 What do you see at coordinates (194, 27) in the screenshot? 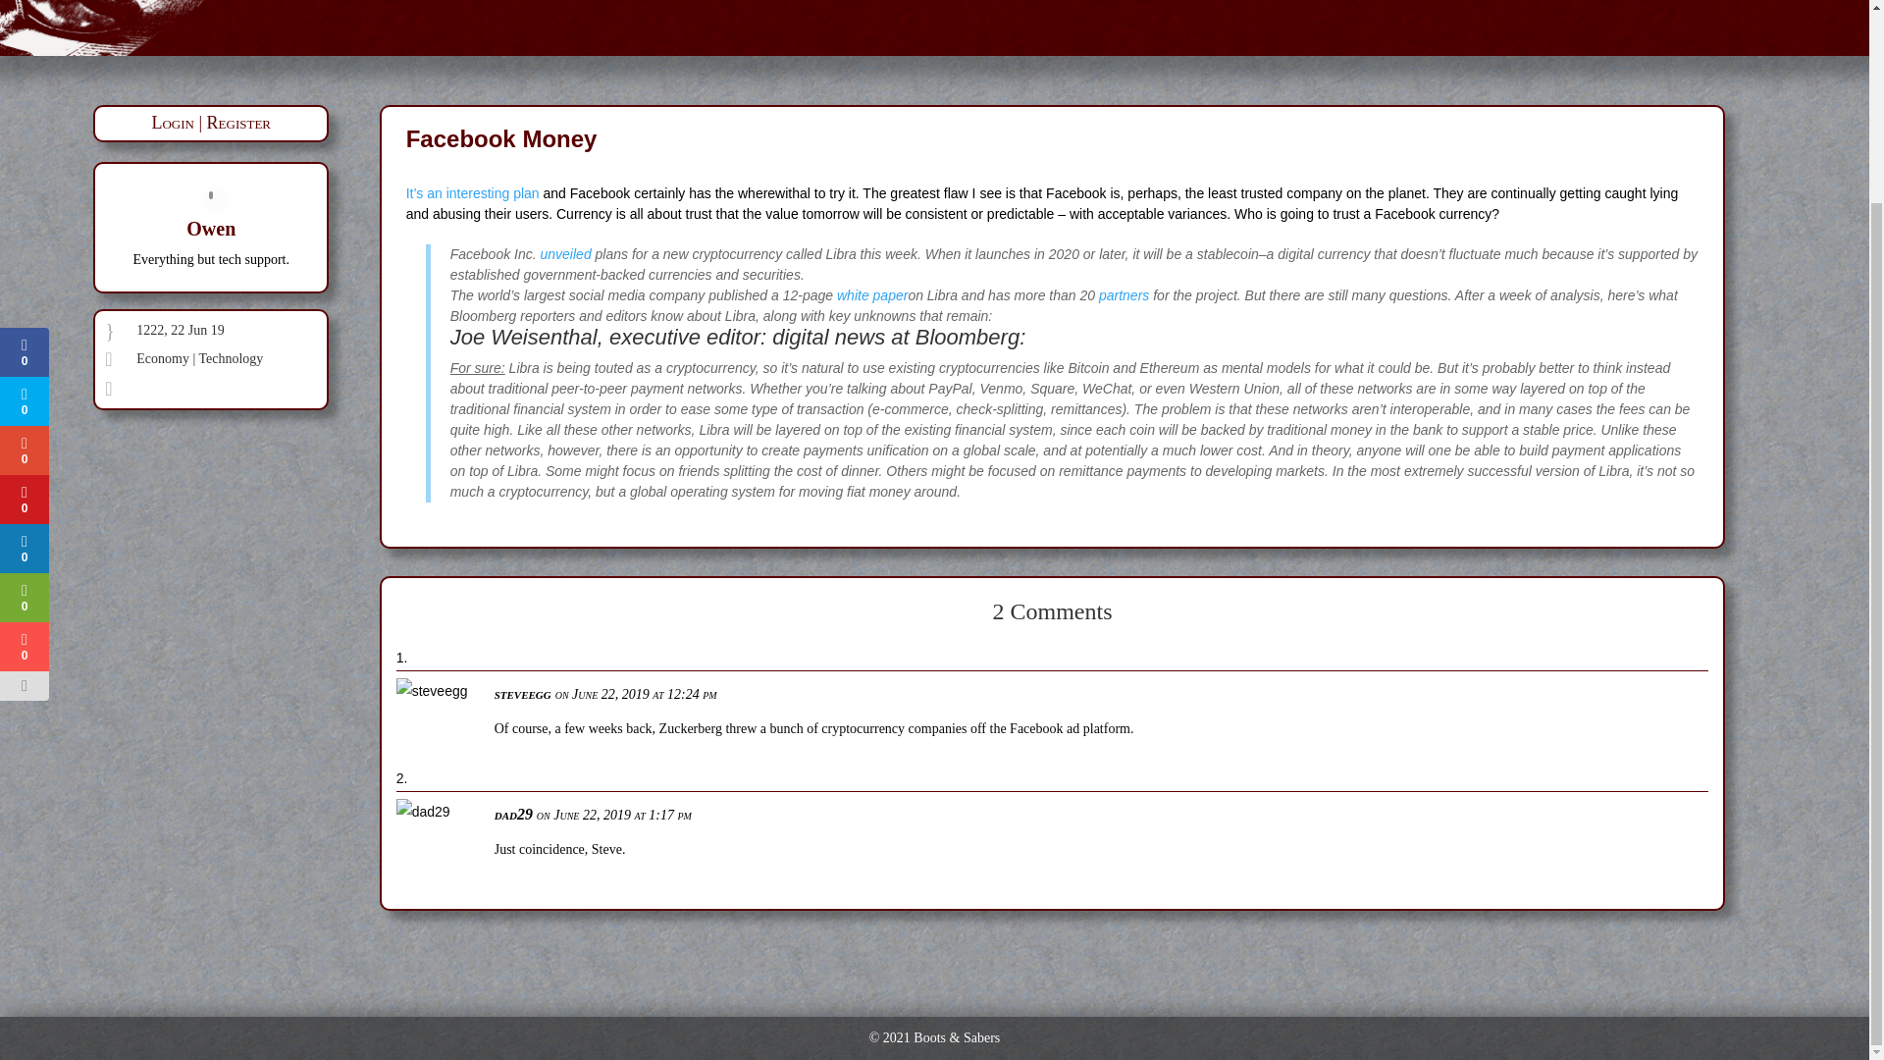
I see `aggie-boots-96-clear` at bounding box center [194, 27].